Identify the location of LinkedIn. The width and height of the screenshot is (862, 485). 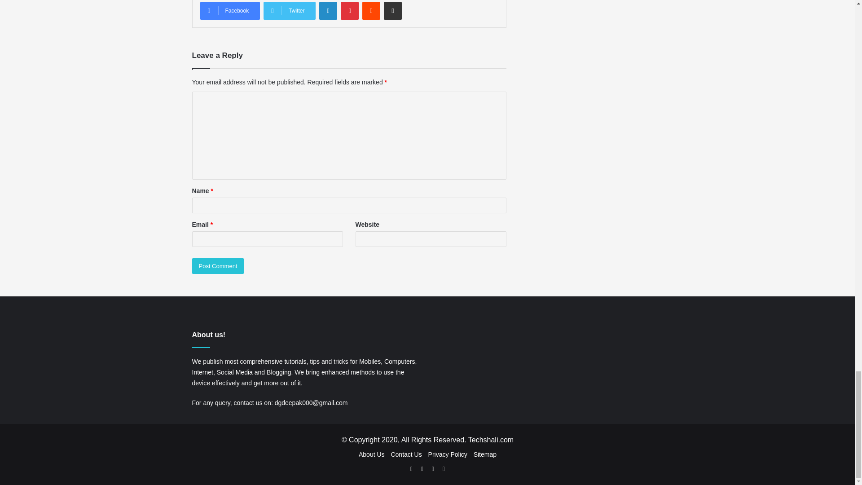
(328, 11).